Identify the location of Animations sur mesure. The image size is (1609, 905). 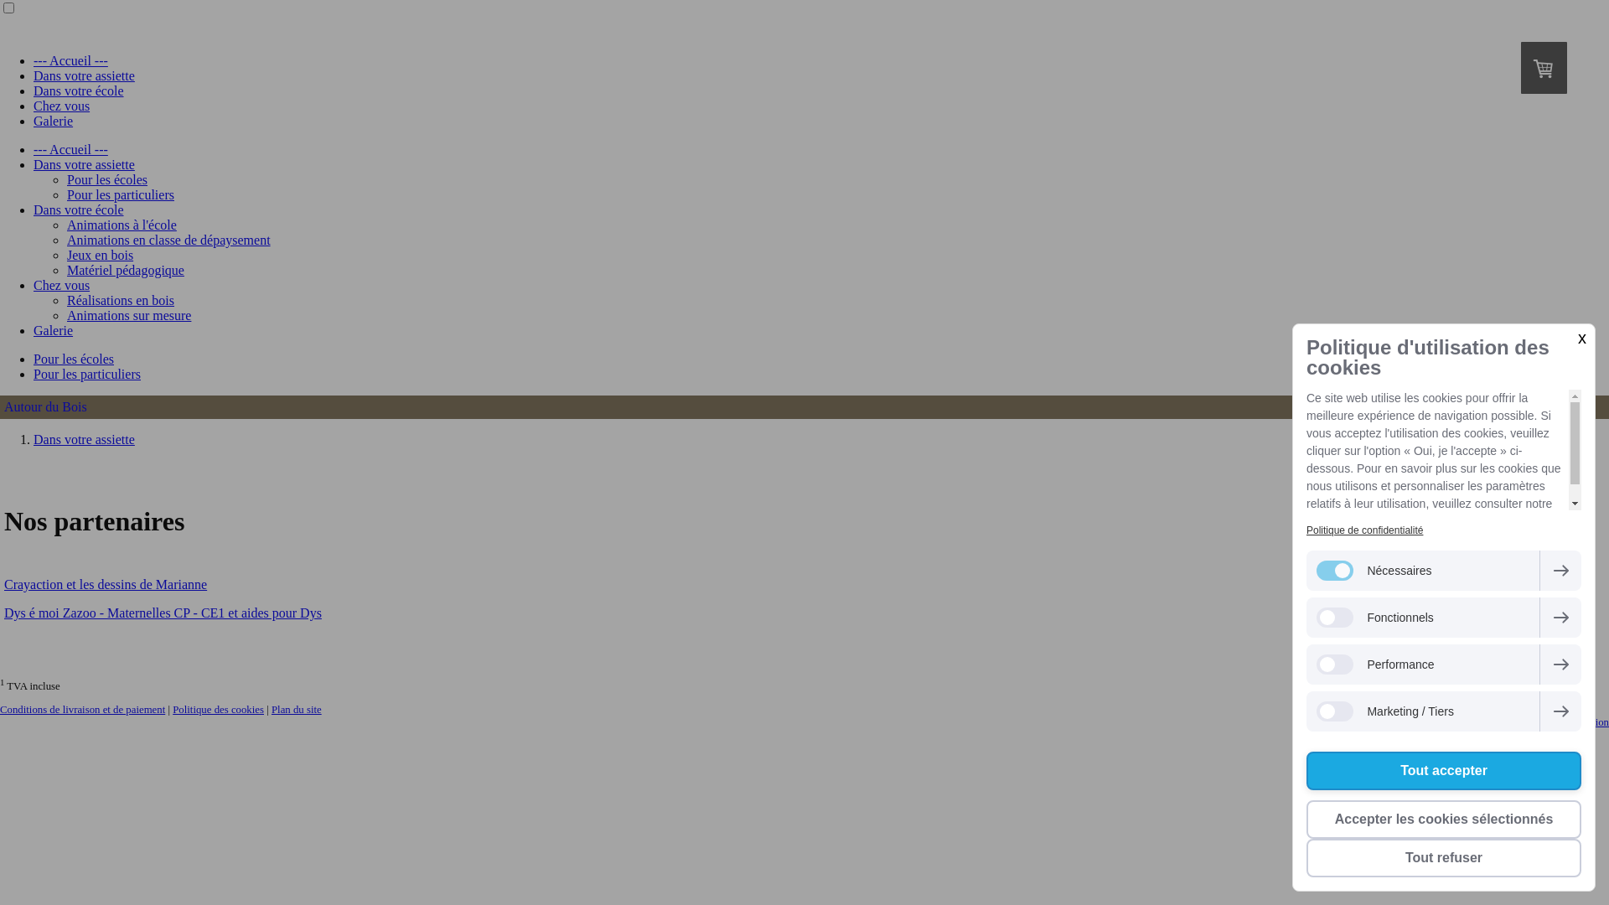
(129, 315).